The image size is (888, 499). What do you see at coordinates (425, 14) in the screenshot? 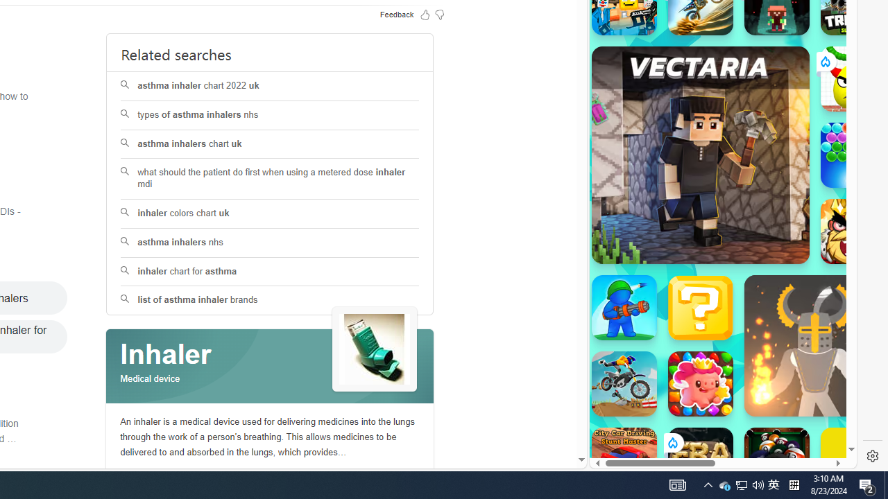
I see `Feedback Like` at bounding box center [425, 14].